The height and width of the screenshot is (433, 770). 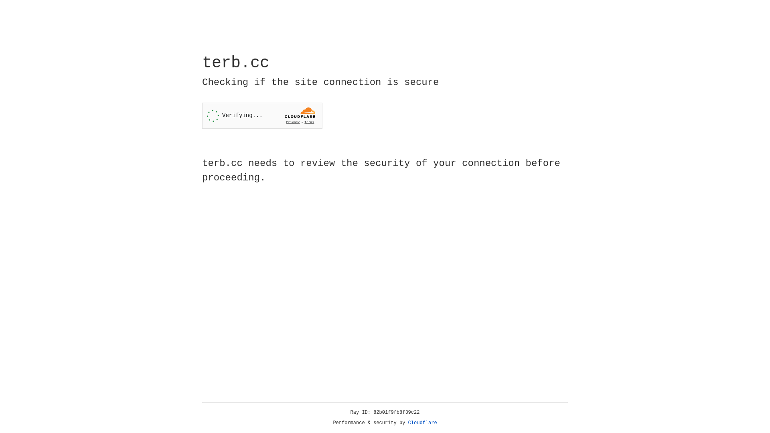 What do you see at coordinates (262, 115) in the screenshot?
I see `Widget containing a Cloudflare security challenge` at bounding box center [262, 115].